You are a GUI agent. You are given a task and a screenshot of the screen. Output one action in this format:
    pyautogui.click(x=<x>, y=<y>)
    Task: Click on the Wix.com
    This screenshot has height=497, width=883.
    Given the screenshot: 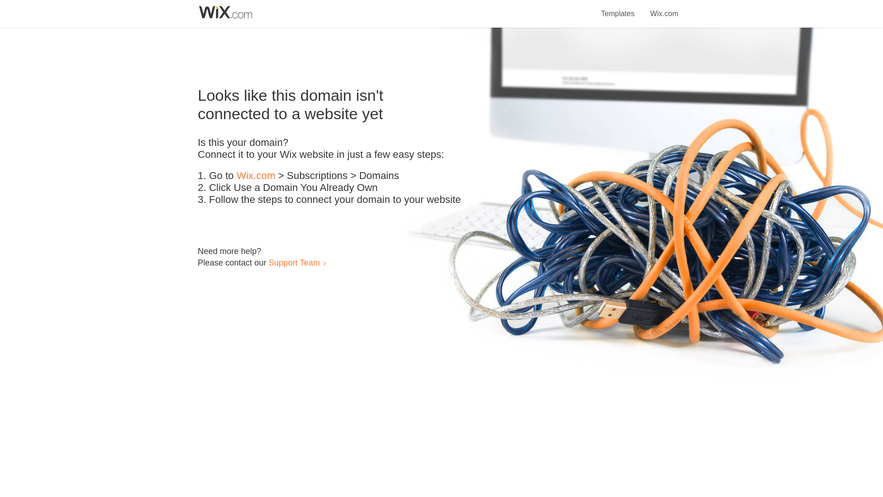 What is the action you would take?
    pyautogui.click(x=256, y=176)
    